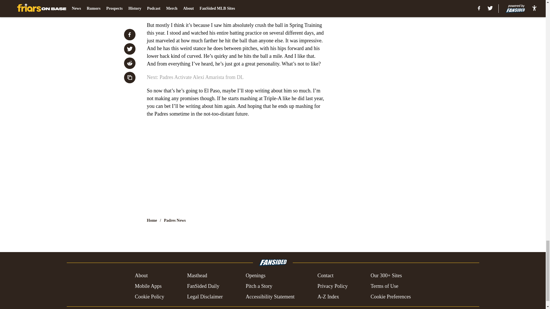 The height and width of the screenshot is (309, 550). What do you see at coordinates (197, 276) in the screenshot?
I see `Masthead` at bounding box center [197, 276].